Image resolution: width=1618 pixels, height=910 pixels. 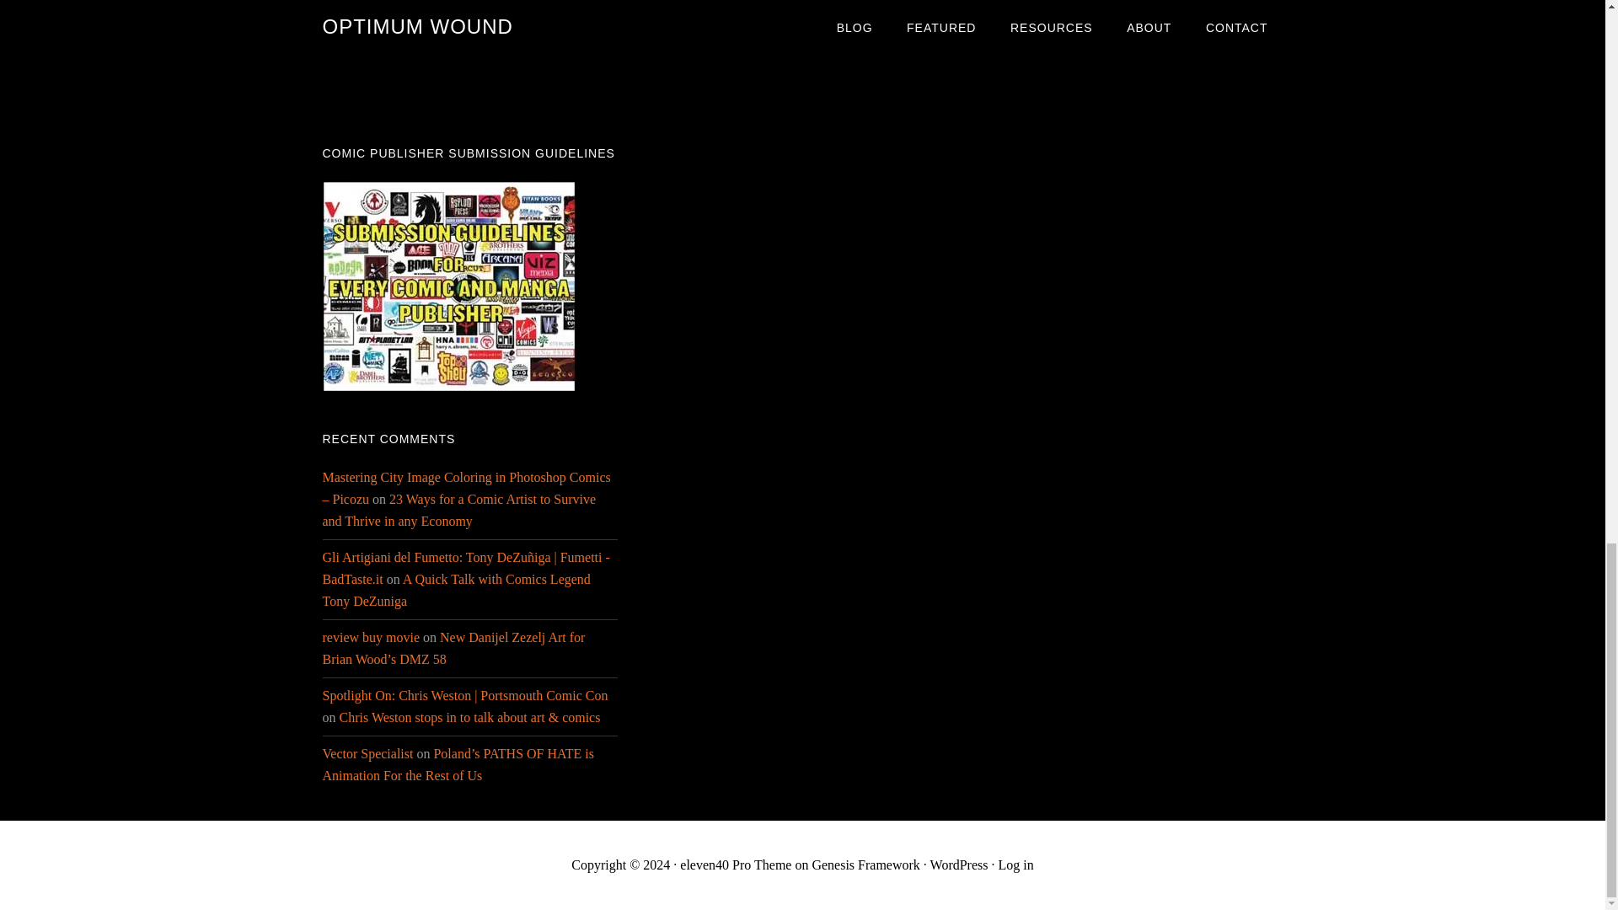 What do you see at coordinates (456, 590) in the screenshot?
I see `A Quick Talk with Comics Legend Tony DeZuniga` at bounding box center [456, 590].